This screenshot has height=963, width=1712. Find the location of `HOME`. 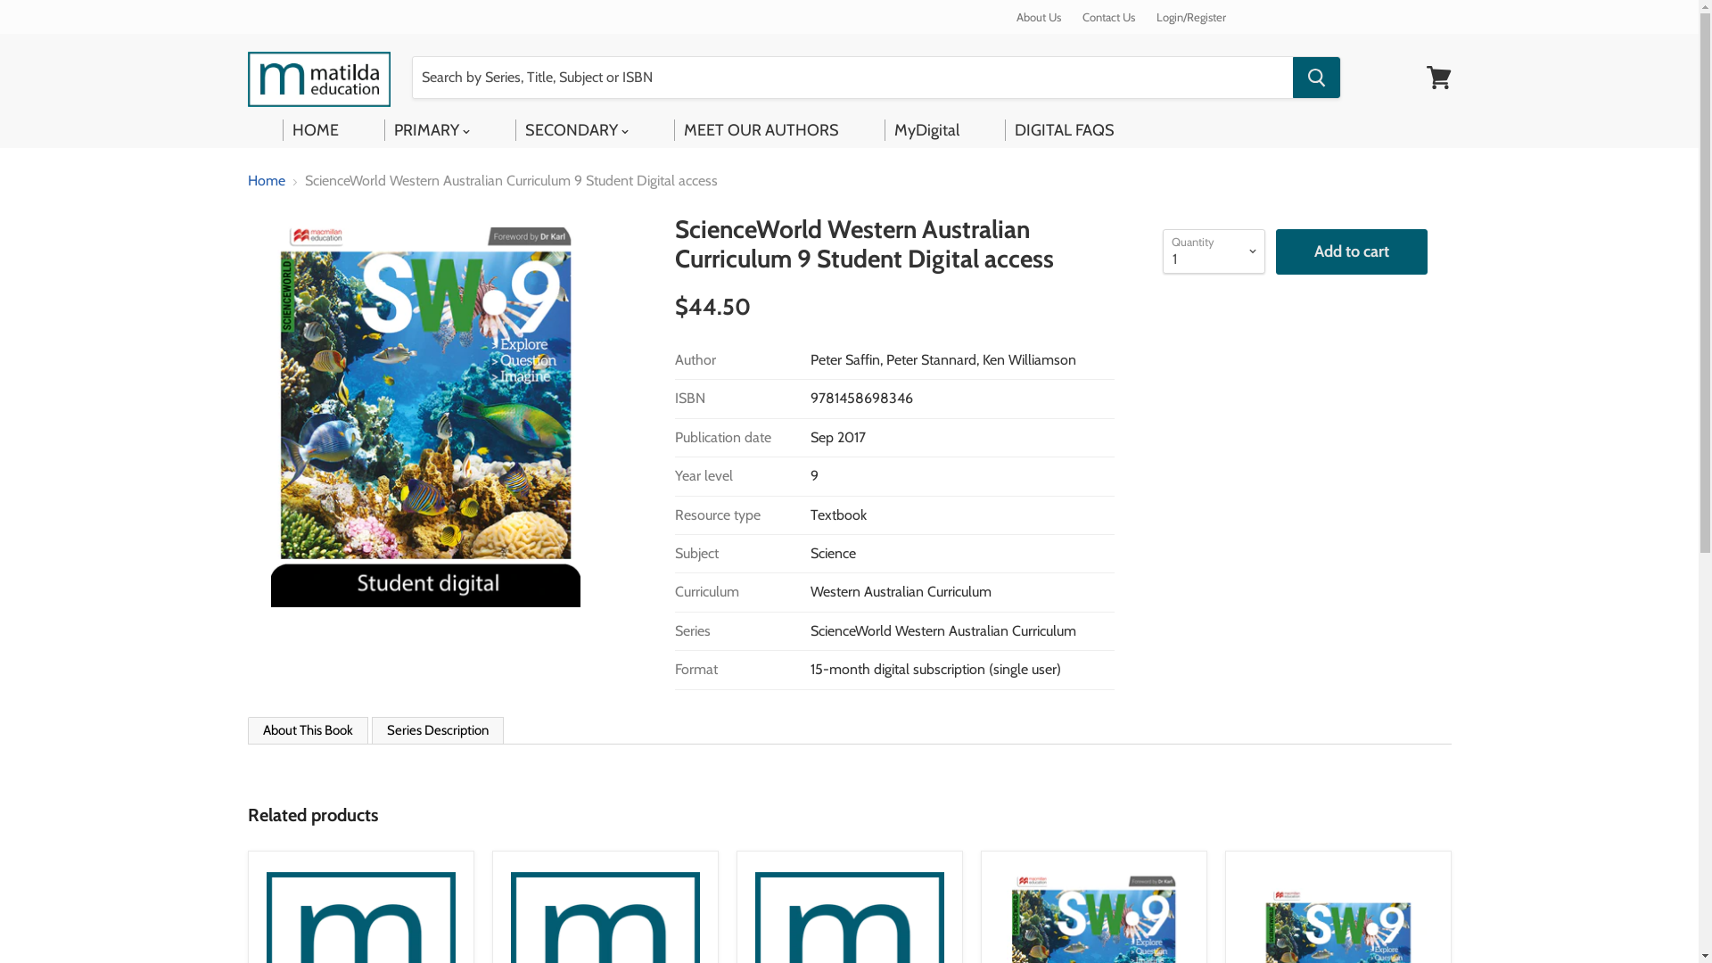

HOME is located at coordinates (317, 130).